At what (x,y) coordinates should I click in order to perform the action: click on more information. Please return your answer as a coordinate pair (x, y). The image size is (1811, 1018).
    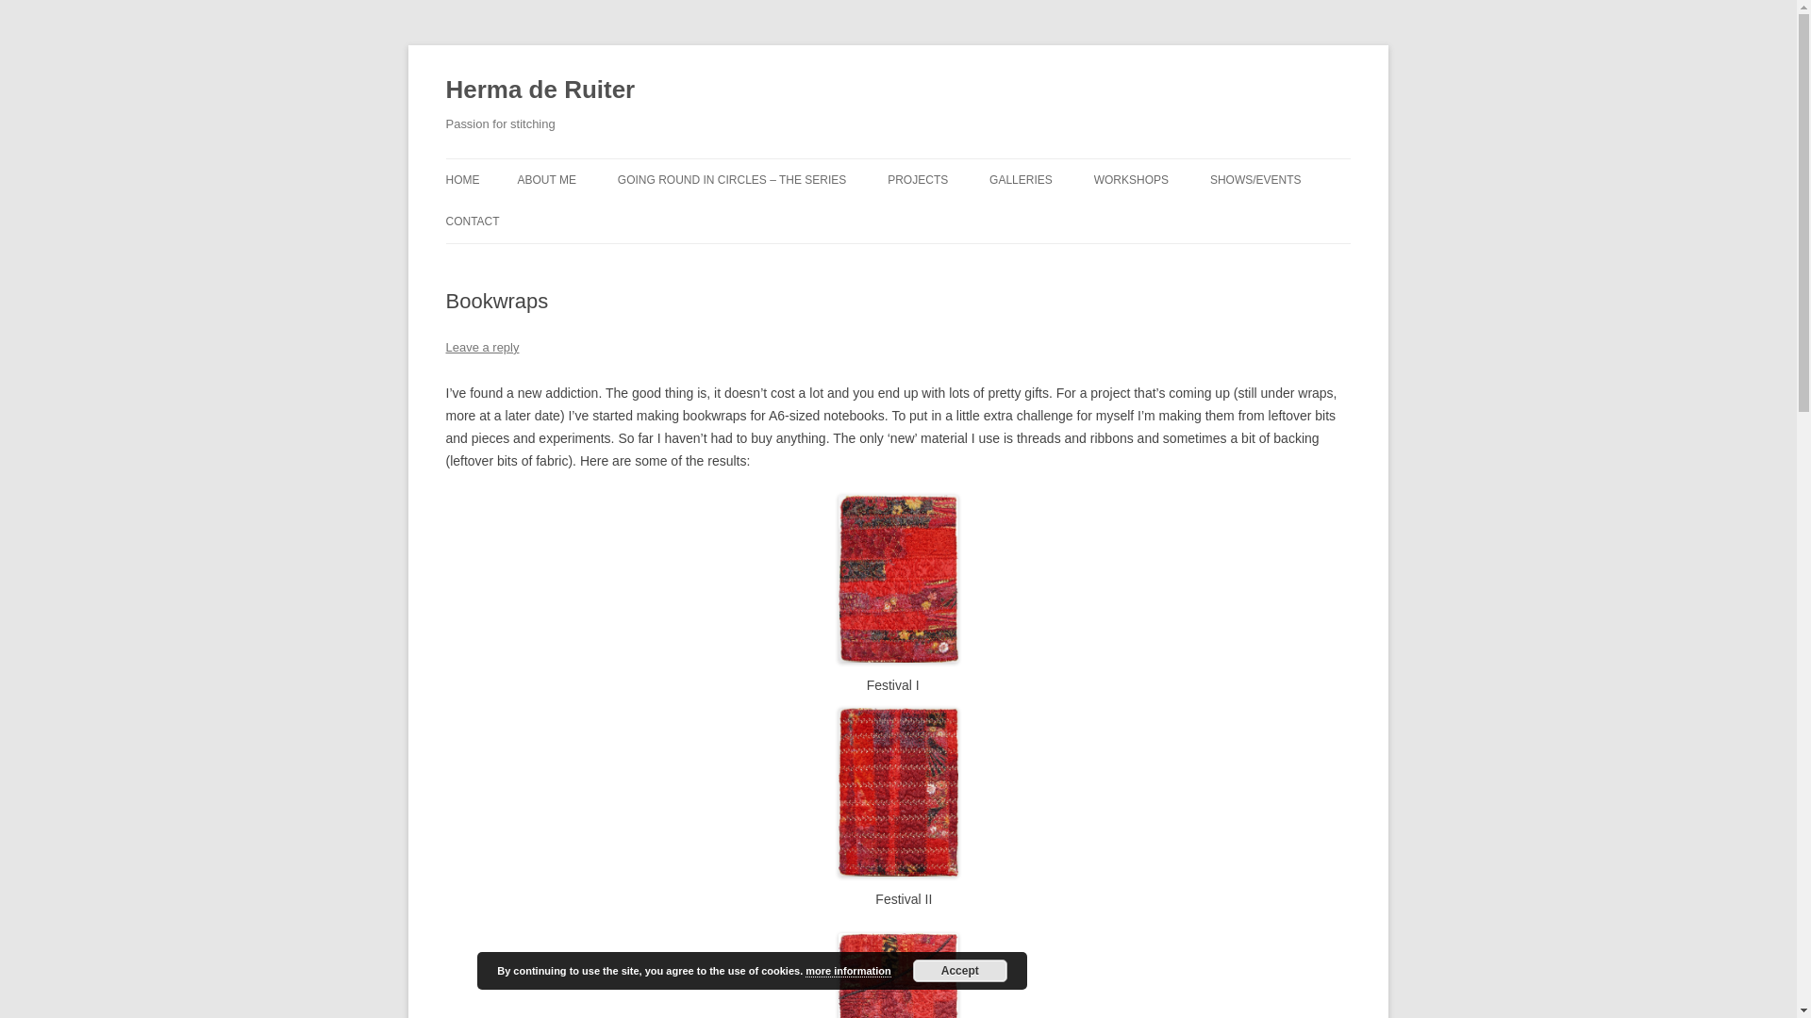
    Looking at the image, I should click on (848, 971).